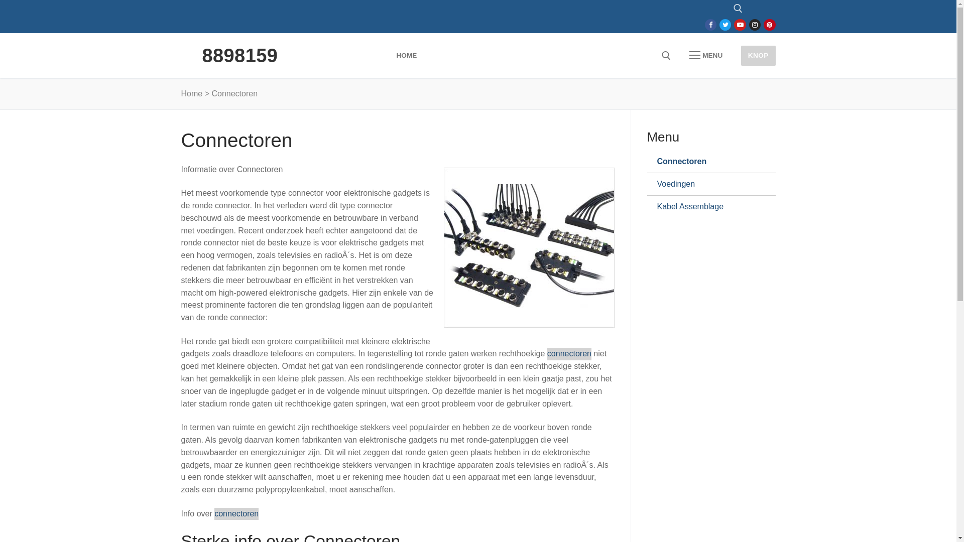 This screenshot has width=964, height=542. Describe the element at coordinates (711, 25) in the screenshot. I see `Facebook` at that location.